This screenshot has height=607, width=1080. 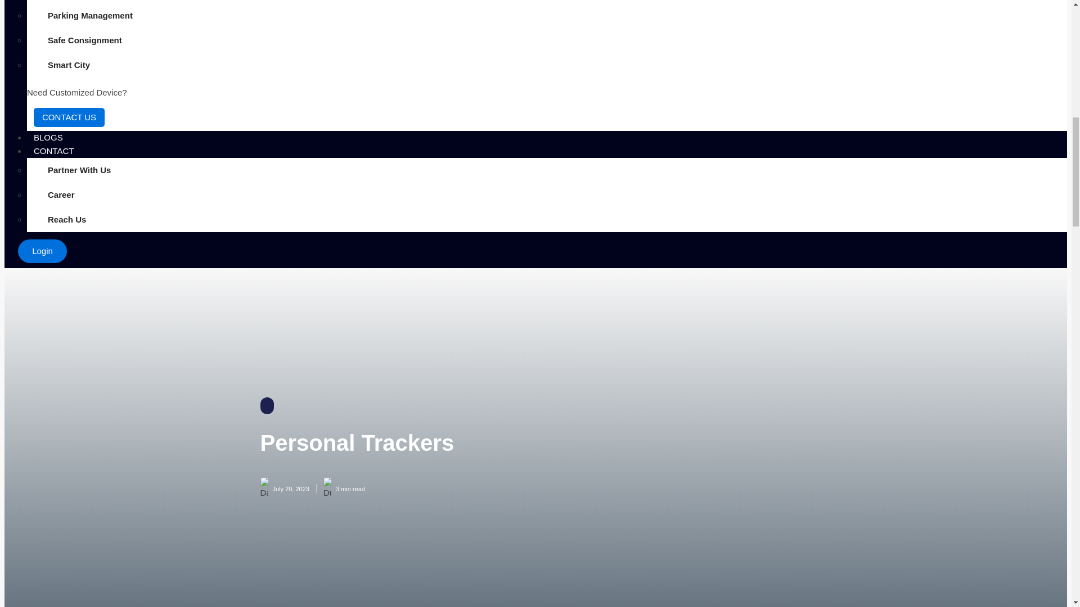 I want to click on Reach Us, so click(x=66, y=219).